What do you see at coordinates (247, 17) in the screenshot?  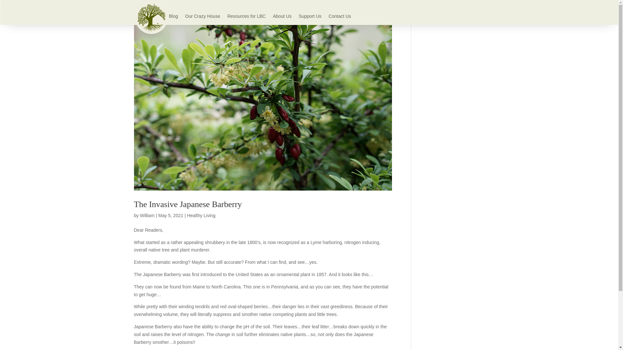 I see `Resources for LBC` at bounding box center [247, 17].